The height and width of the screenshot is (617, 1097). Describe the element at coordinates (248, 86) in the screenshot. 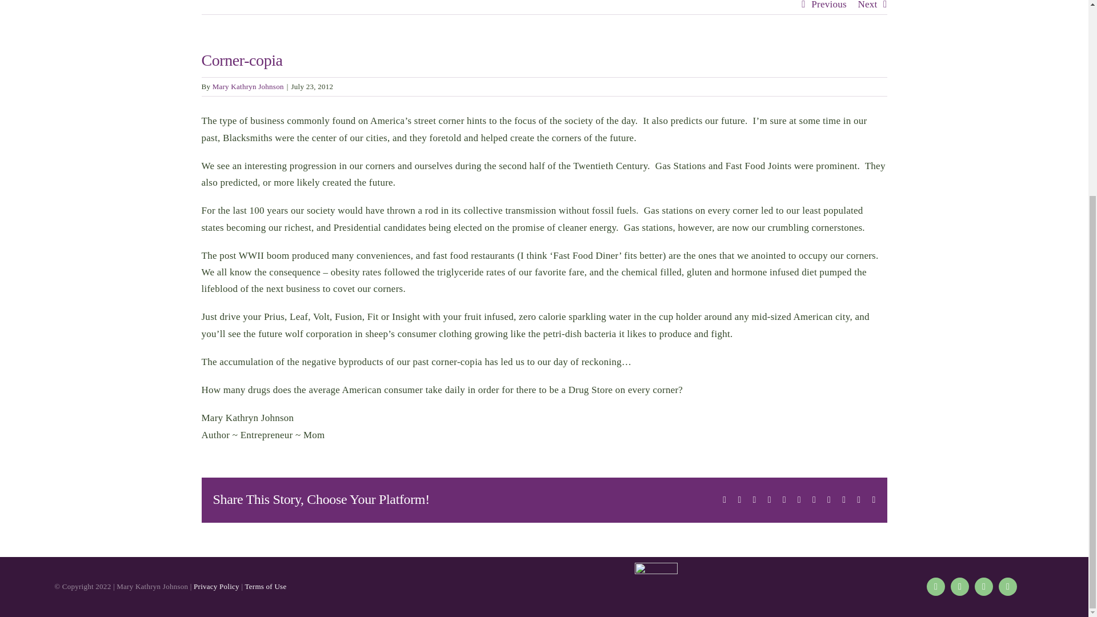

I see `Posts by Mary Kathryn Johnson` at that location.